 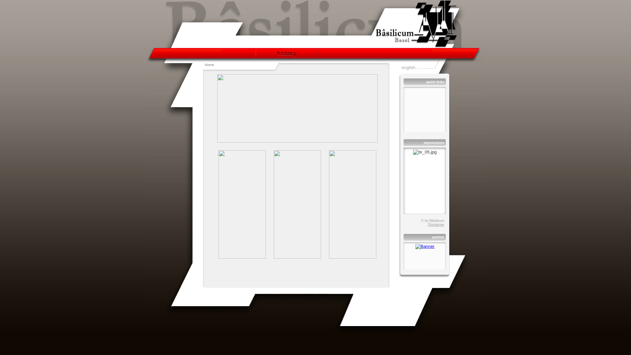 I want to click on english, so click(x=409, y=68).